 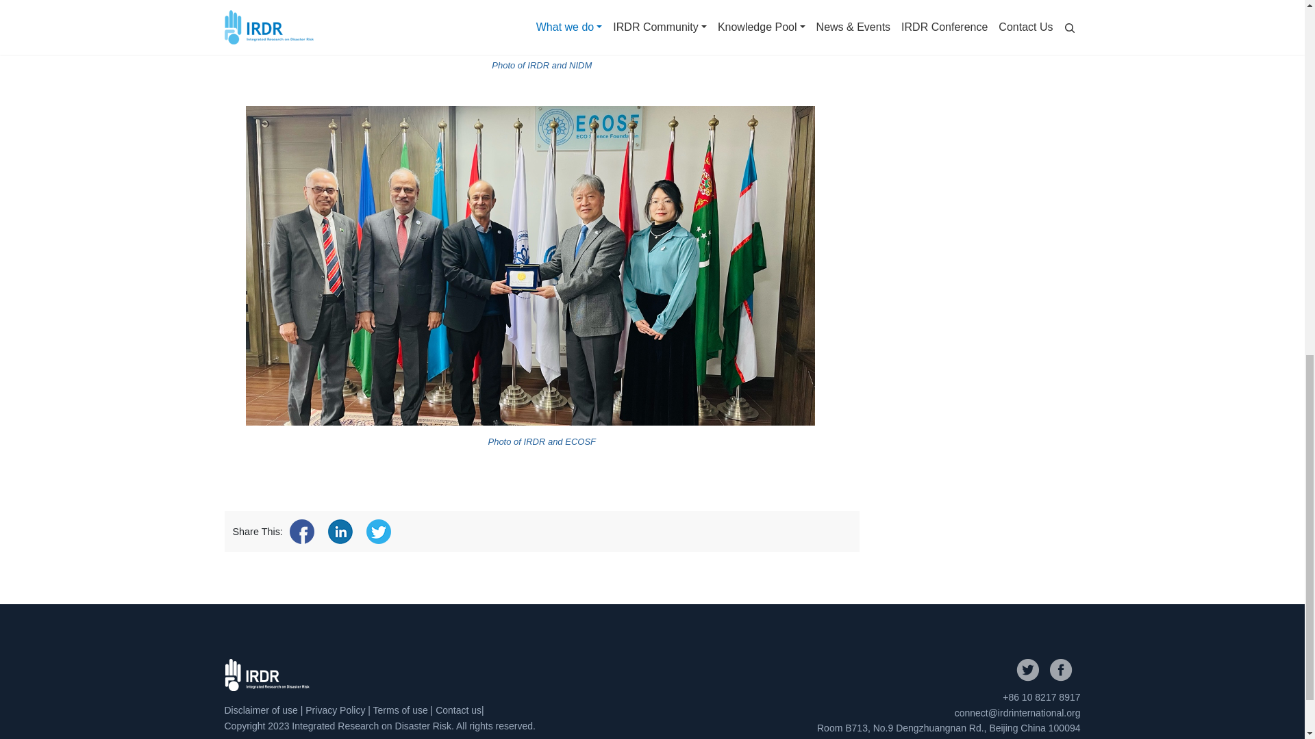 What do you see at coordinates (378, 531) in the screenshot?
I see `Share this page on Twitter` at bounding box center [378, 531].